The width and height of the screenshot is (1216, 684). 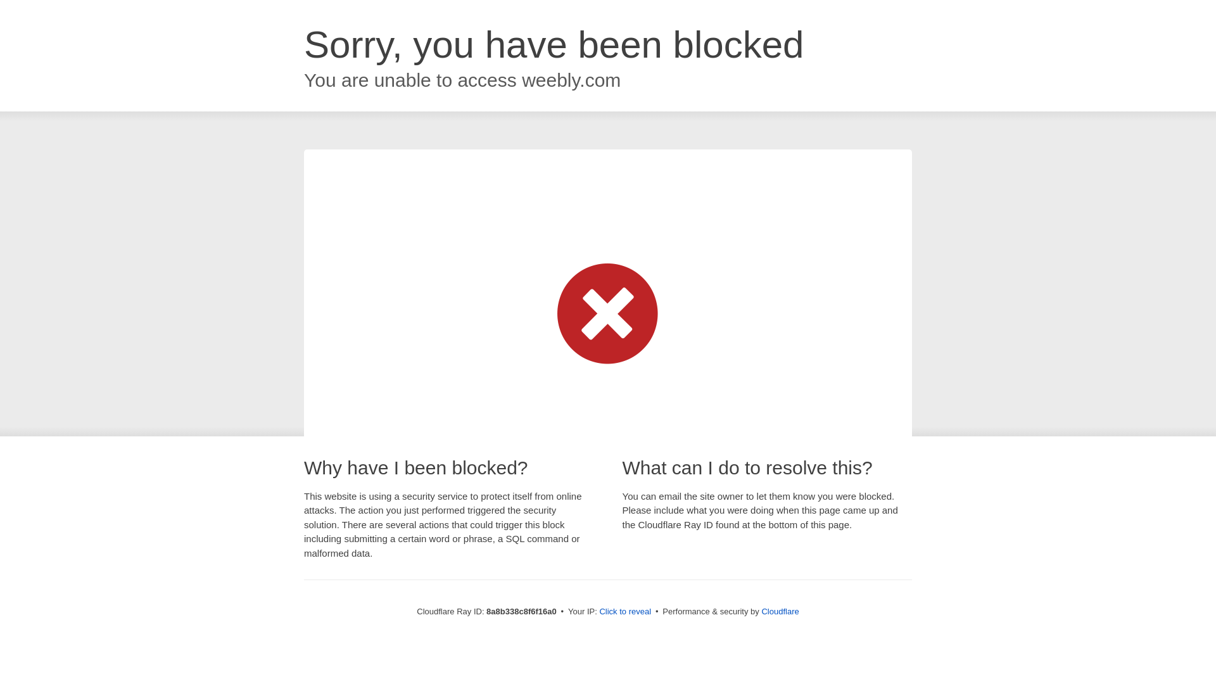 What do you see at coordinates (624, 612) in the screenshot?
I see `Click to reveal` at bounding box center [624, 612].